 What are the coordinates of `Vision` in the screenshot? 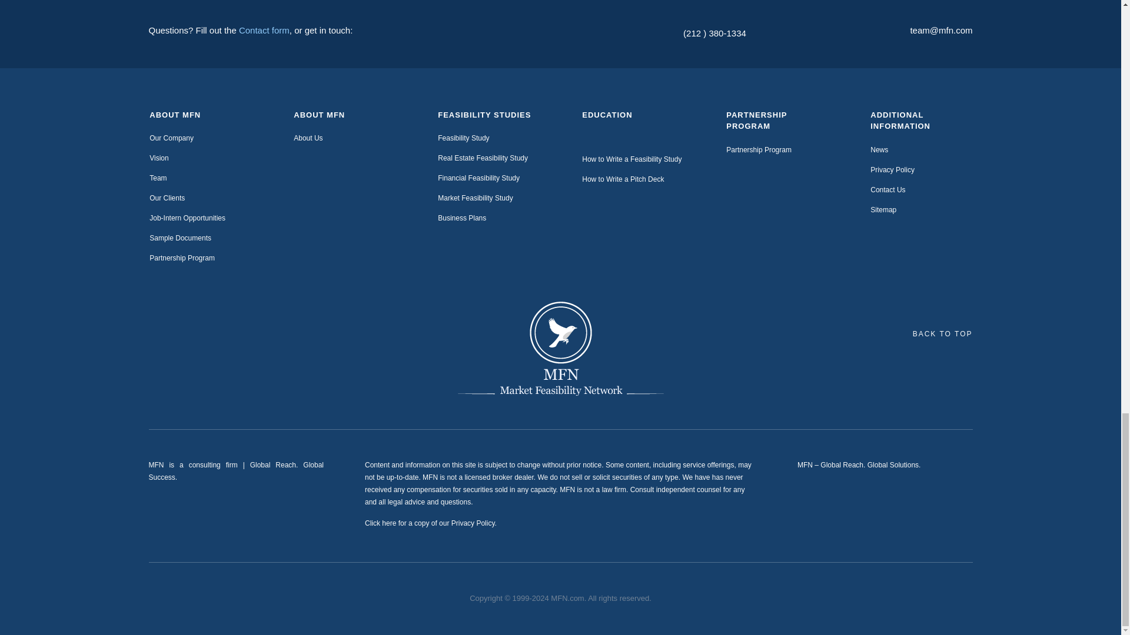 It's located at (159, 158).